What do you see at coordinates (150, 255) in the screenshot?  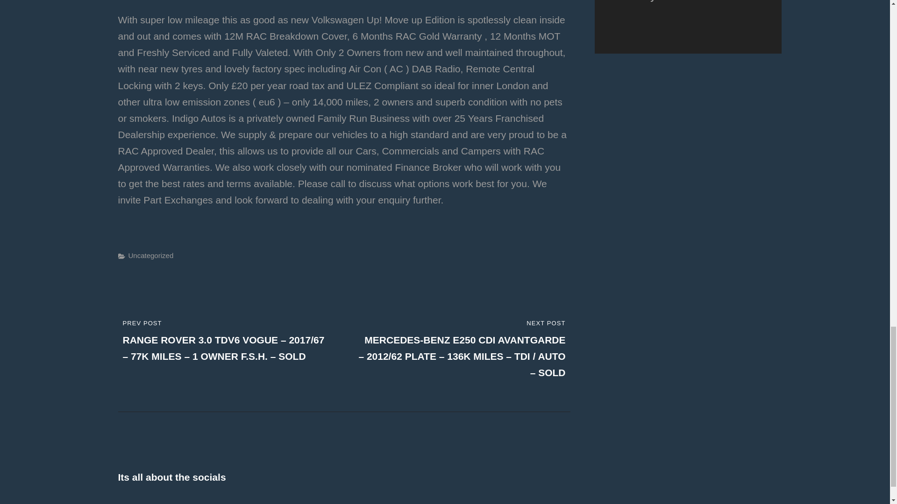 I see `Uncategorized` at bounding box center [150, 255].